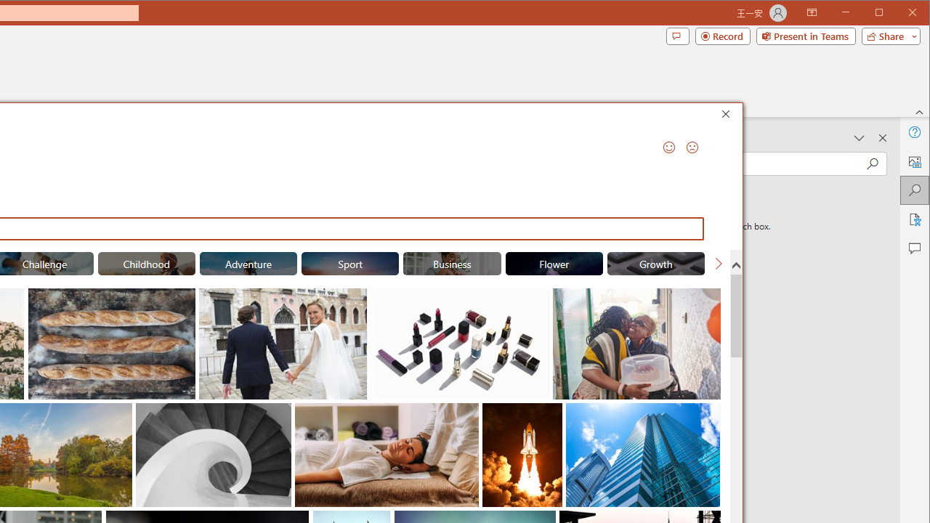 This screenshot has width=930, height=523. I want to click on "Childhood" Stock Images., so click(146, 263).